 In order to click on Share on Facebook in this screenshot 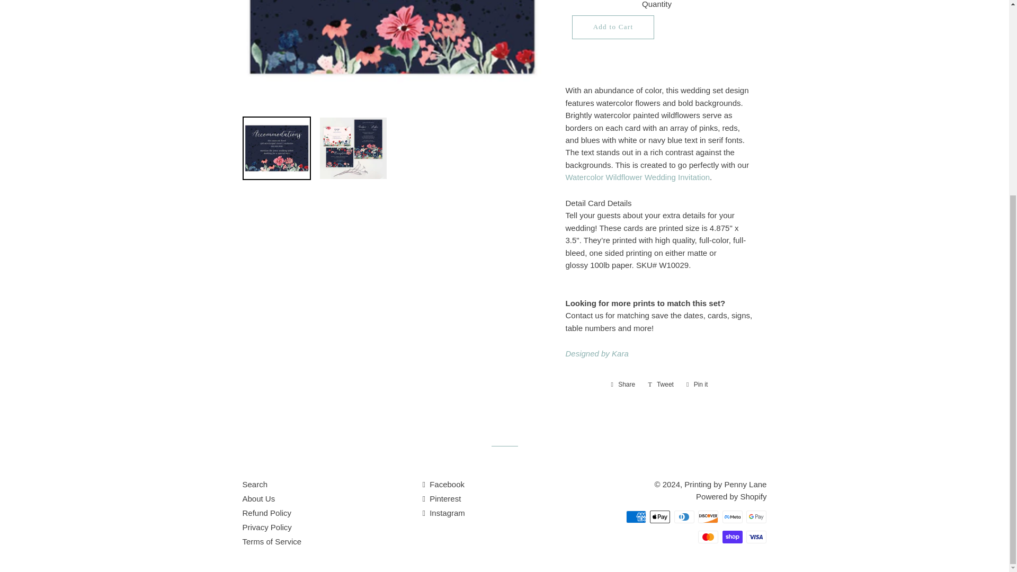, I will do `click(623, 384)`.